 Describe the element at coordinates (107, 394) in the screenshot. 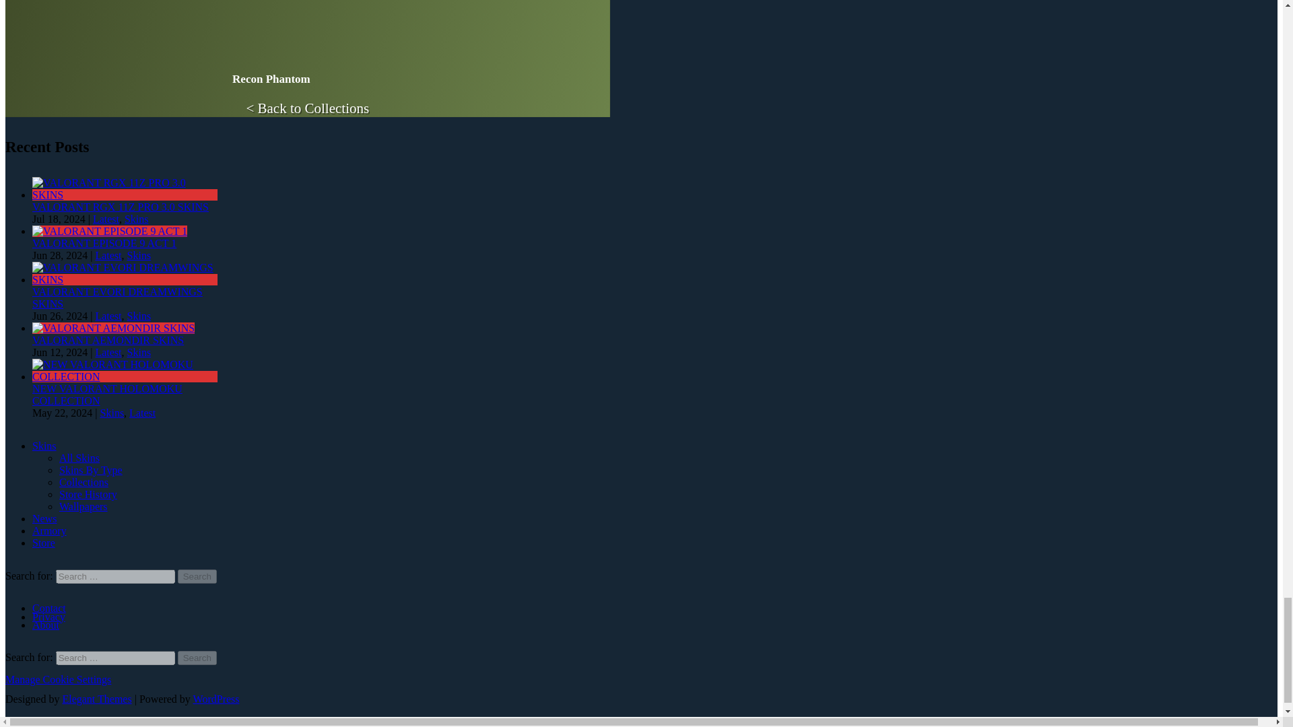

I see `NEW VALORANT HOLOMOKU COLLECTION` at that location.